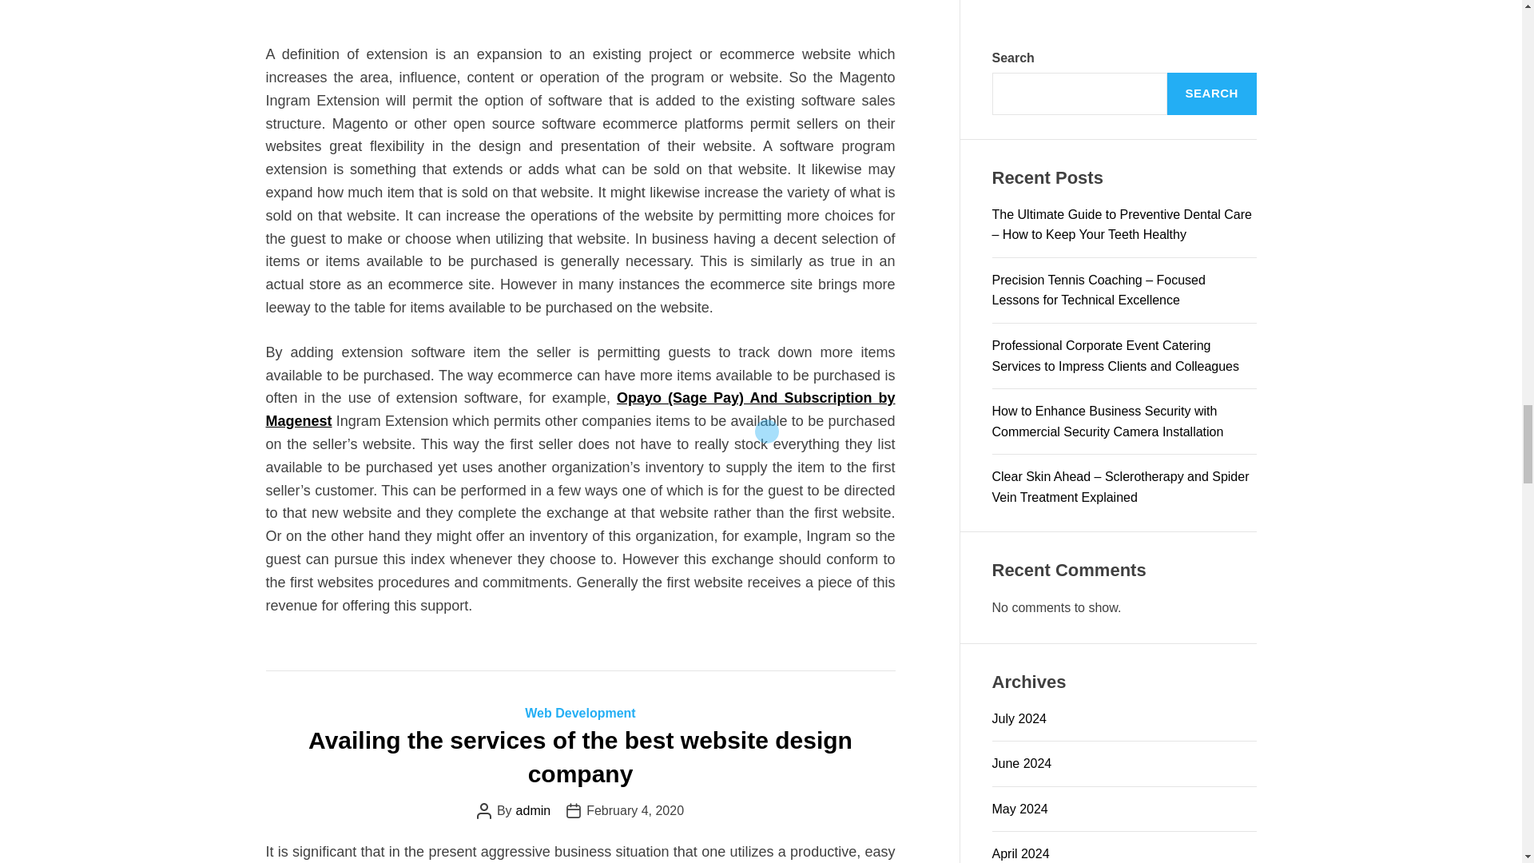  Describe the element at coordinates (579, 713) in the screenshot. I see `Web Development` at that location.